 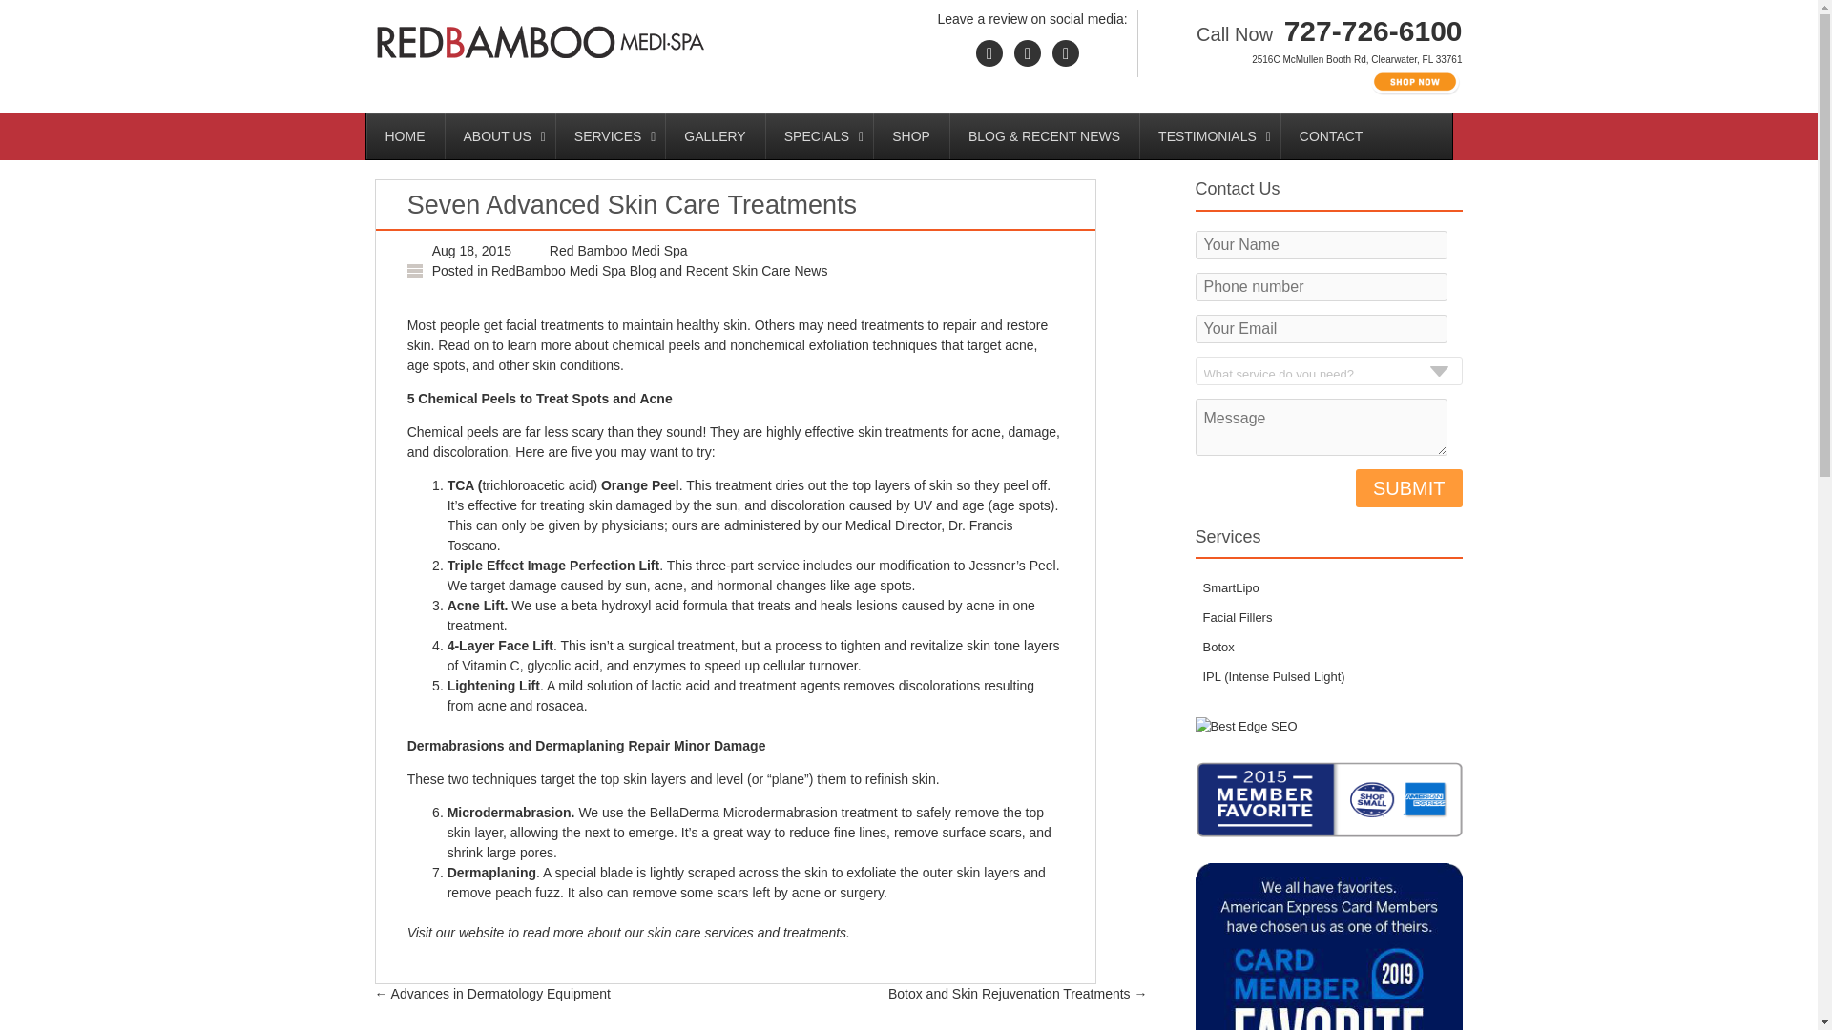 What do you see at coordinates (1370, 31) in the screenshot?
I see `727-726-6100` at bounding box center [1370, 31].